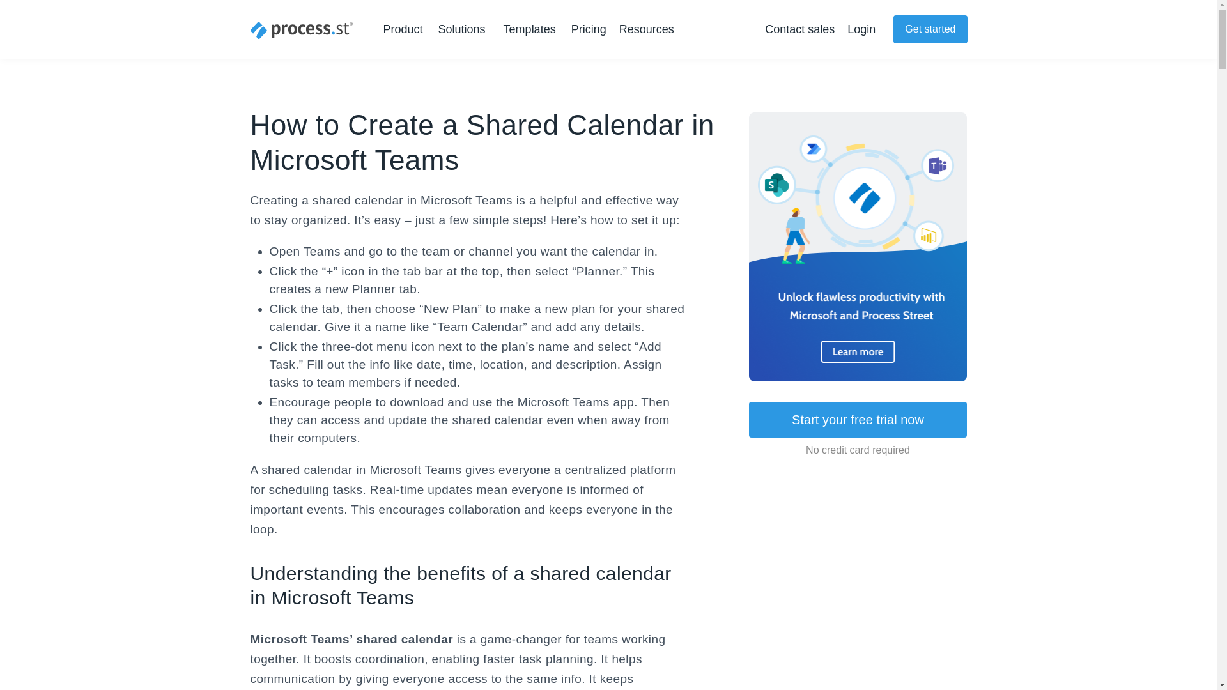 The width and height of the screenshot is (1227, 690). Describe the element at coordinates (799, 29) in the screenshot. I see `Contact sales` at that location.